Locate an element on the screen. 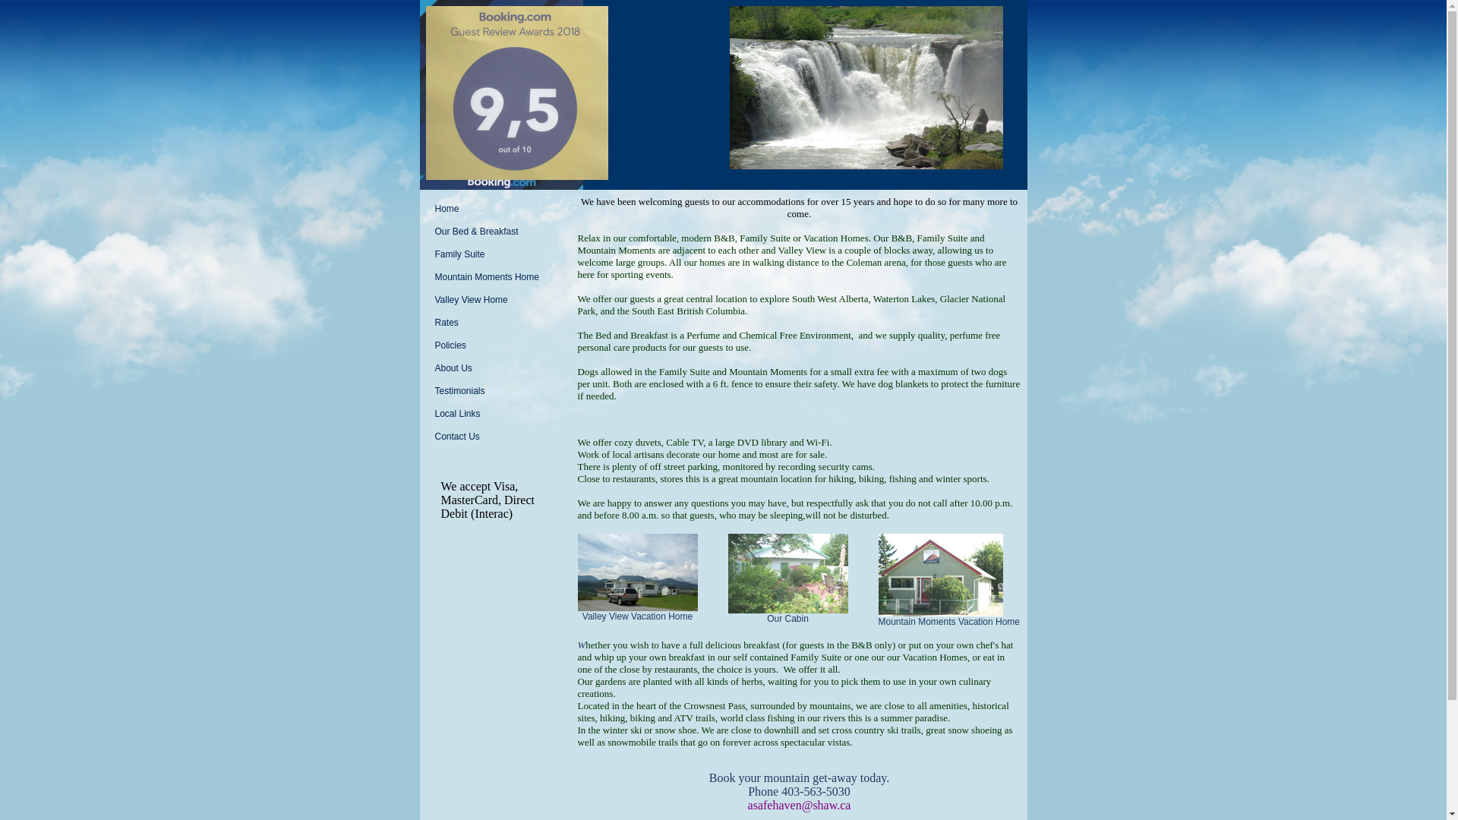  Valley View Home is located at coordinates (495, 300).